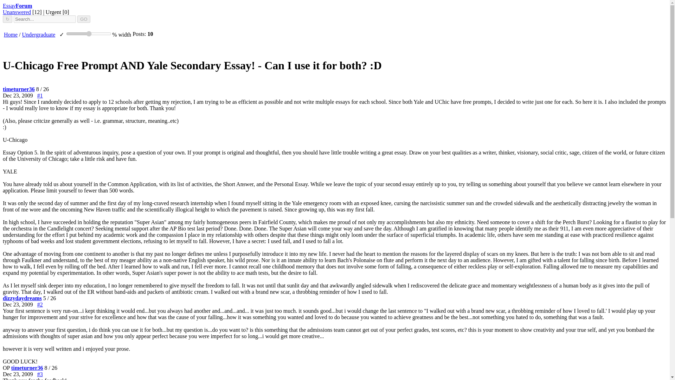 The image size is (675, 380). I want to click on Home, so click(11, 34).